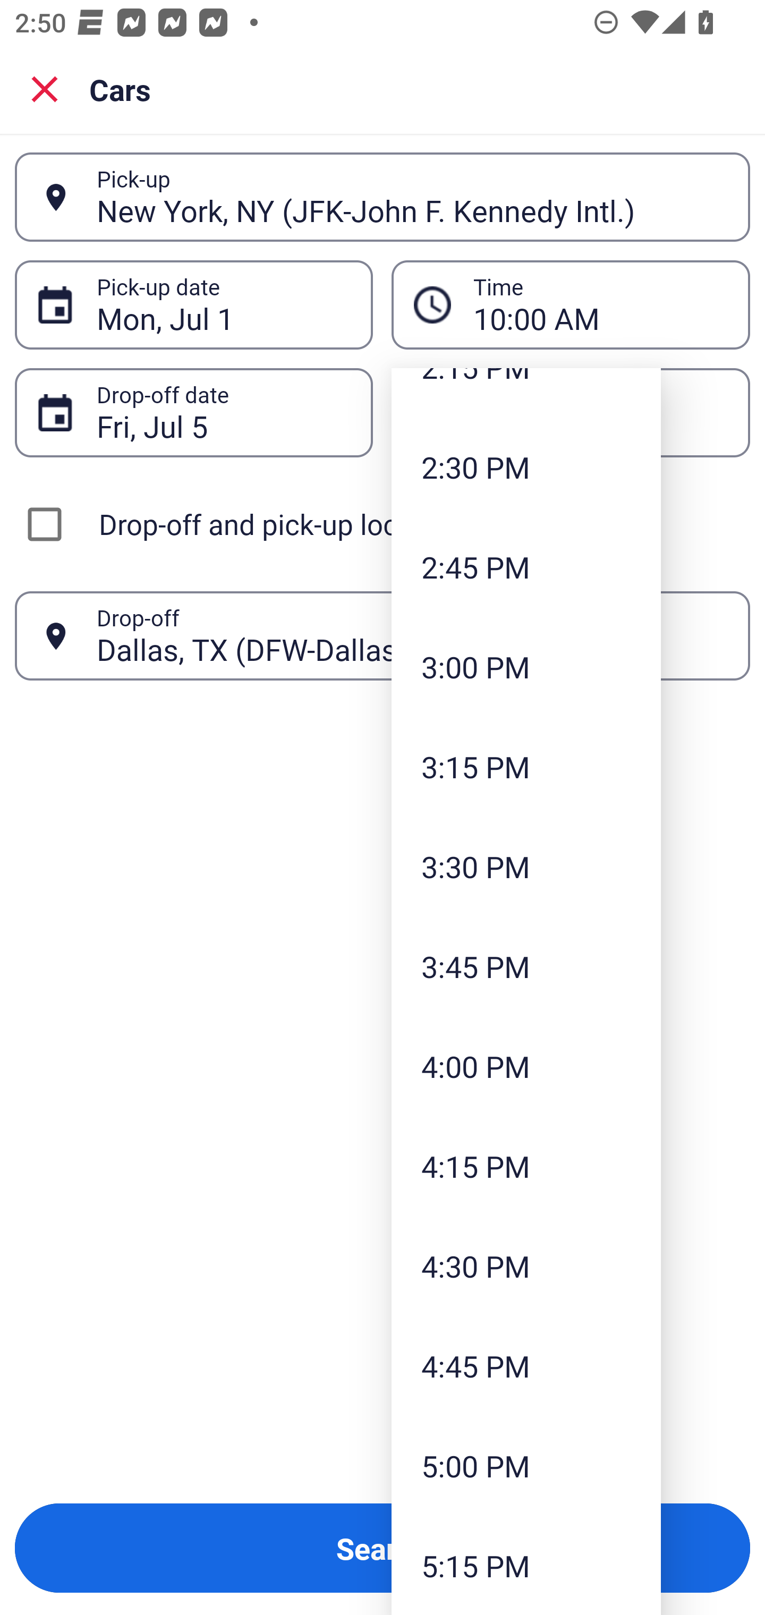 The width and height of the screenshot is (765, 1615). Describe the element at coordinates (526, 1465) in the screenshot. I see `5:00 PM` at that location.